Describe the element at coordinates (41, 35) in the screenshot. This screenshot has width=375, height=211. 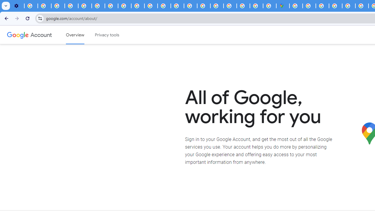
I see `Google Account` at that location.